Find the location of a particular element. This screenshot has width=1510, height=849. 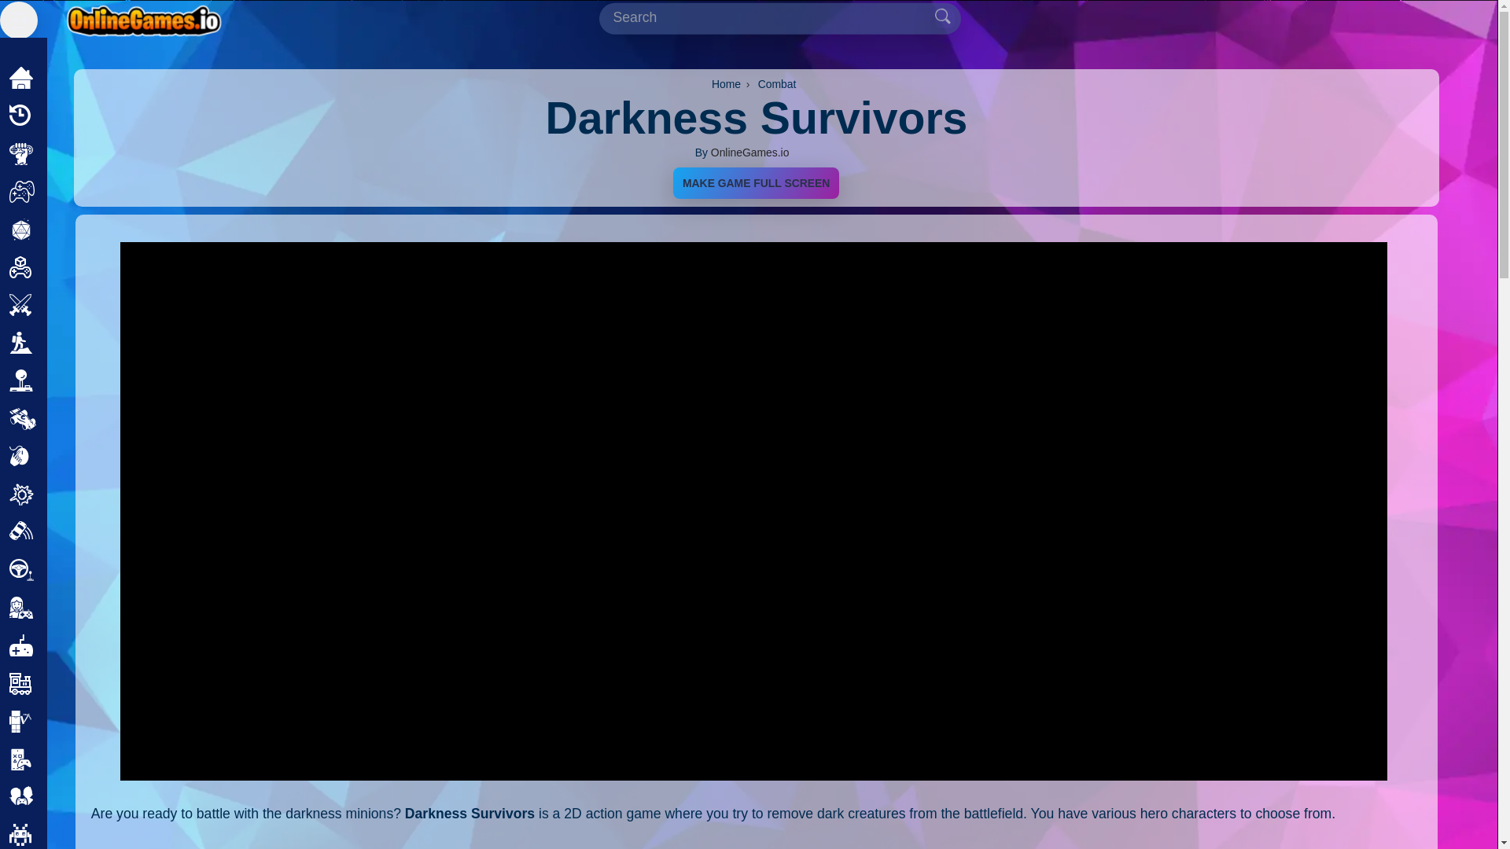

MAKE GAME FULL SCREEN is located at coordinates (757, 182).